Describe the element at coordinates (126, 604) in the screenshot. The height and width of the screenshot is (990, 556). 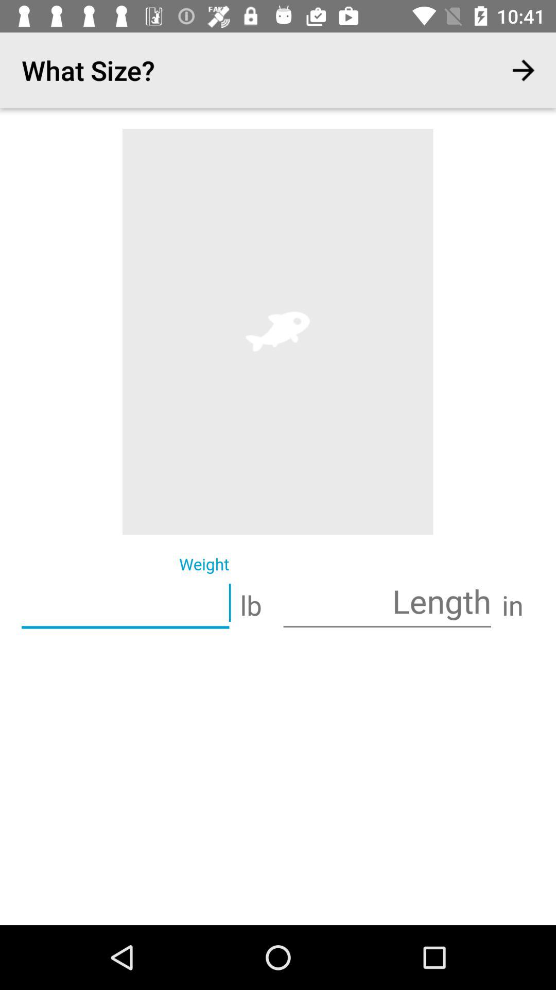
I see `write weight` at that location.